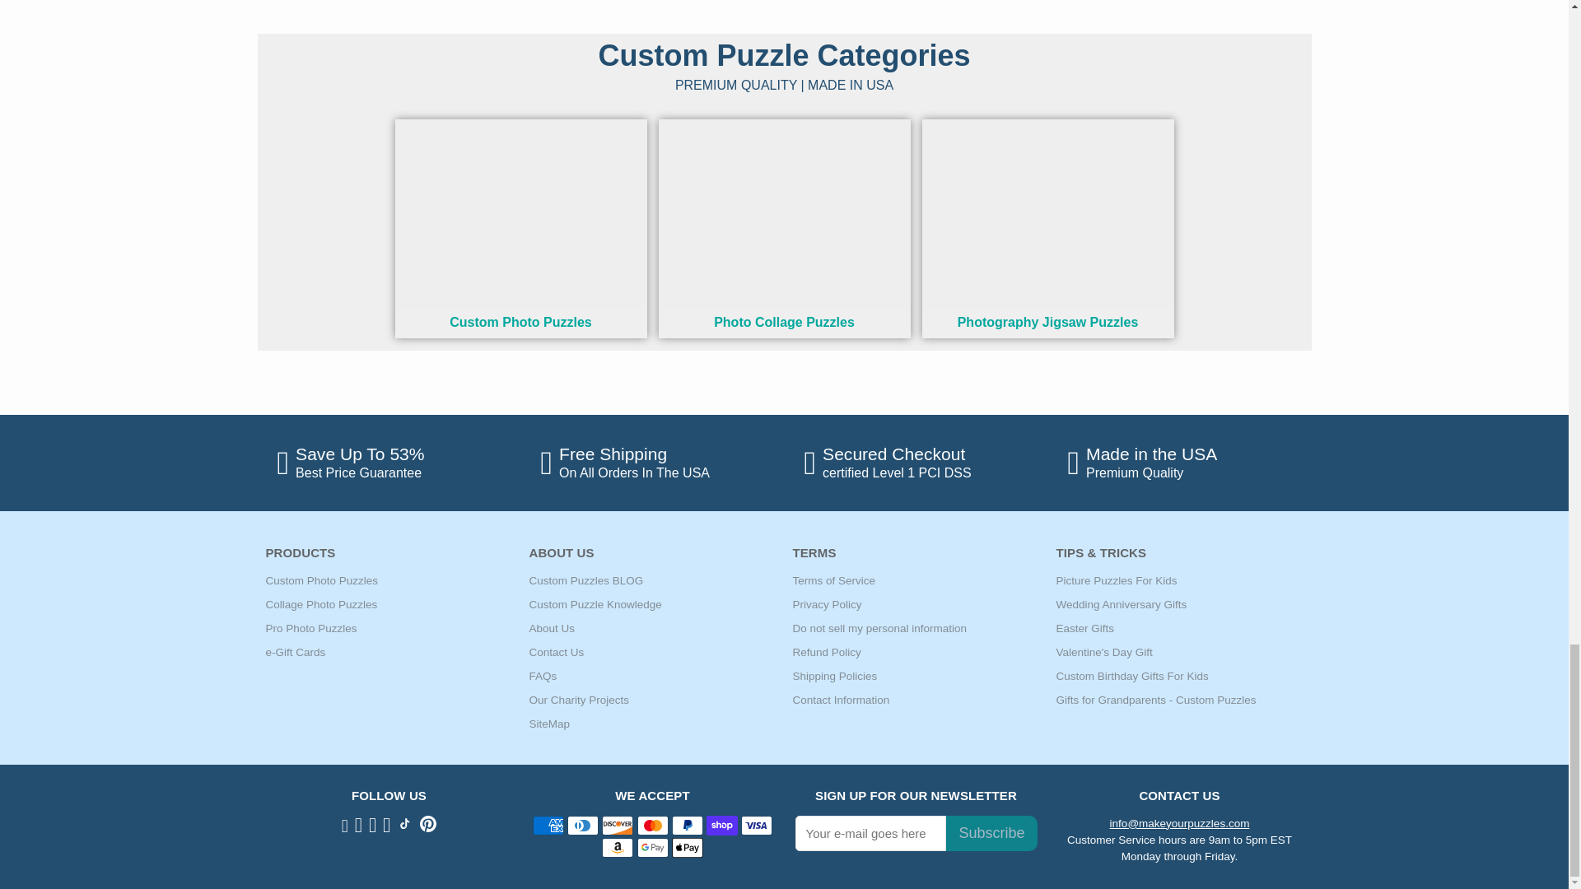 The width and height of the screenshot is (1581, 889). What do you see at coordinates (583, 826) in the screenshot?
I see `Diners Club` at bounding box center [583, 826].